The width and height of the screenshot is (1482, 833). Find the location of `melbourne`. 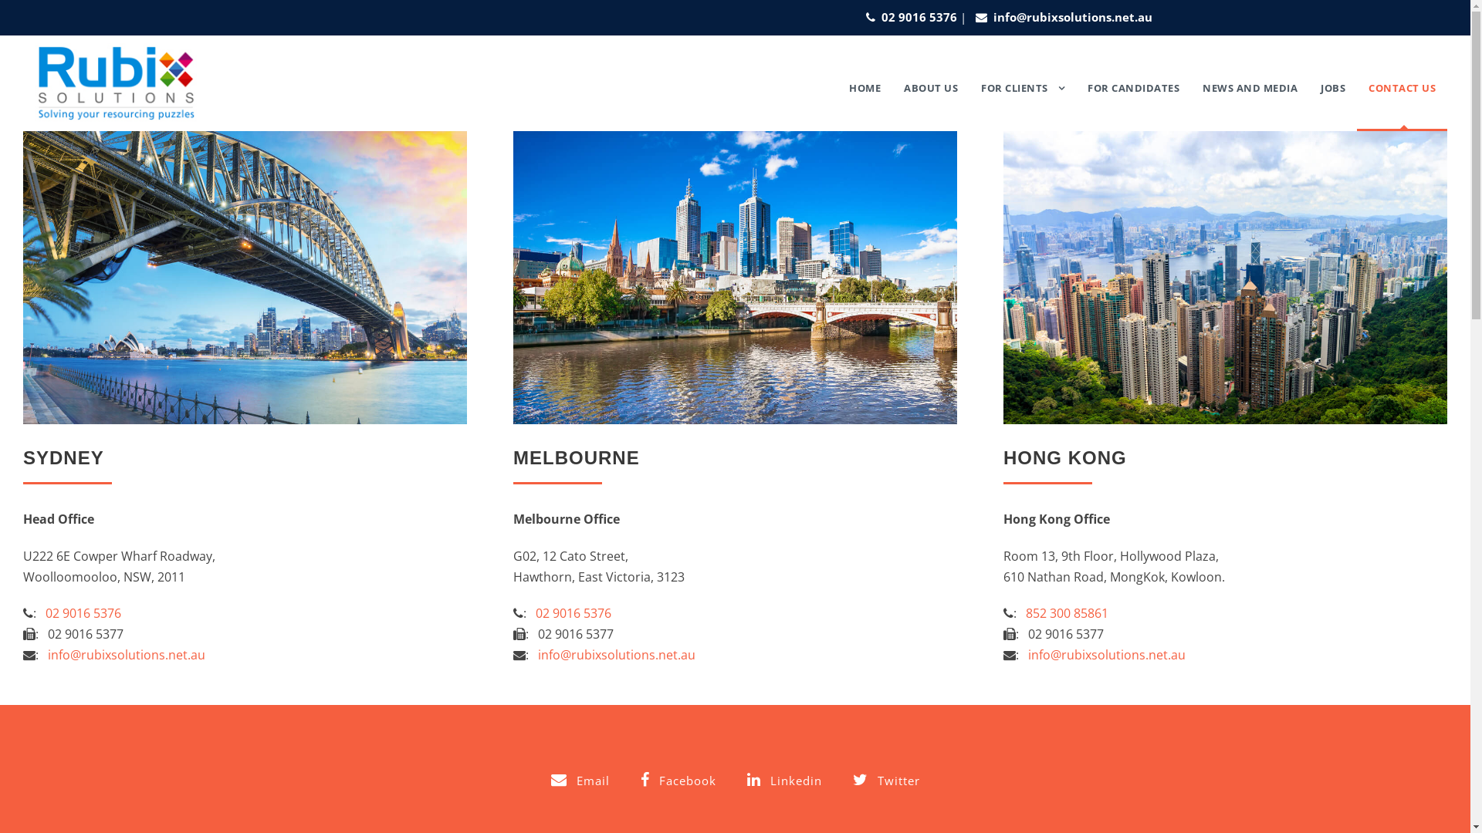

melbourne is located at coordinates (735, 278).